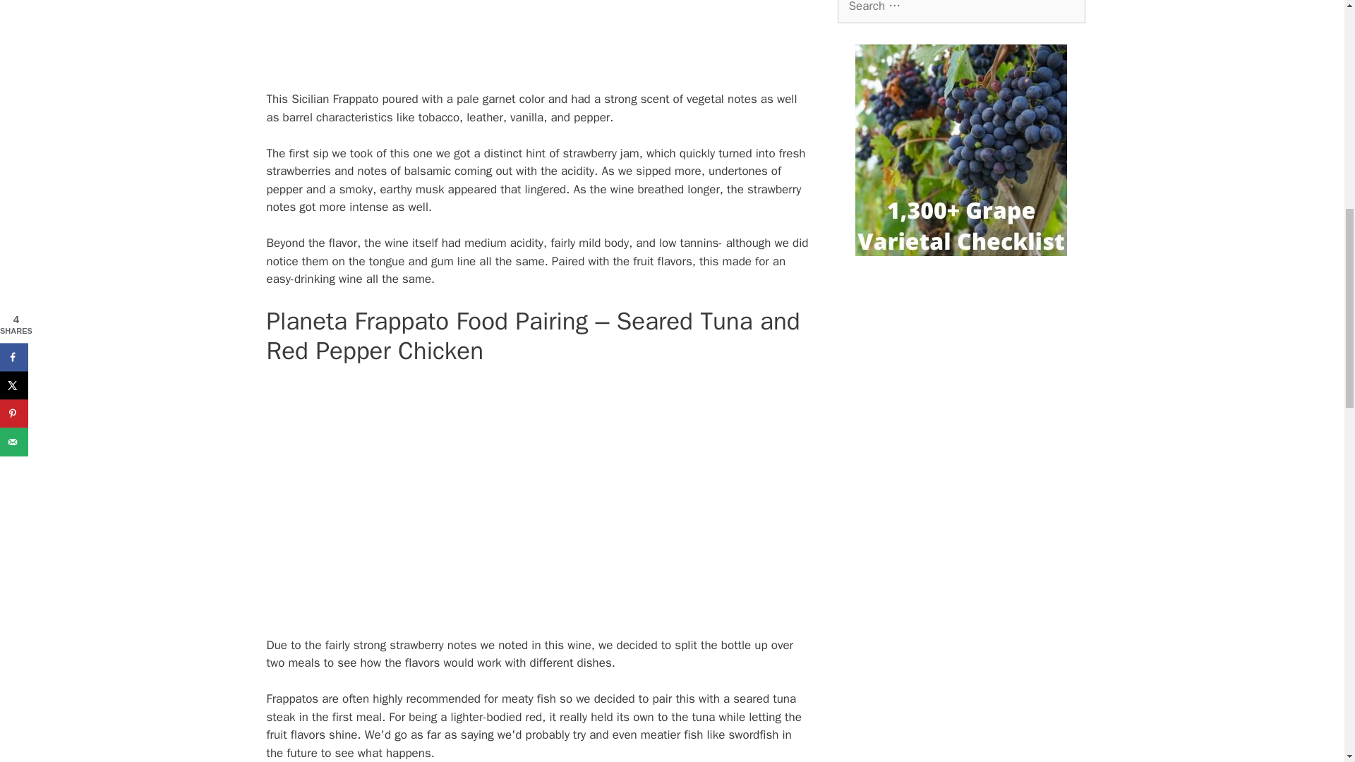 This screenshot has height=762, width=1355. What do you see at coordinates (961, 11) in the screenshot?
I see `Search for:` at bounding box center [961, 11].